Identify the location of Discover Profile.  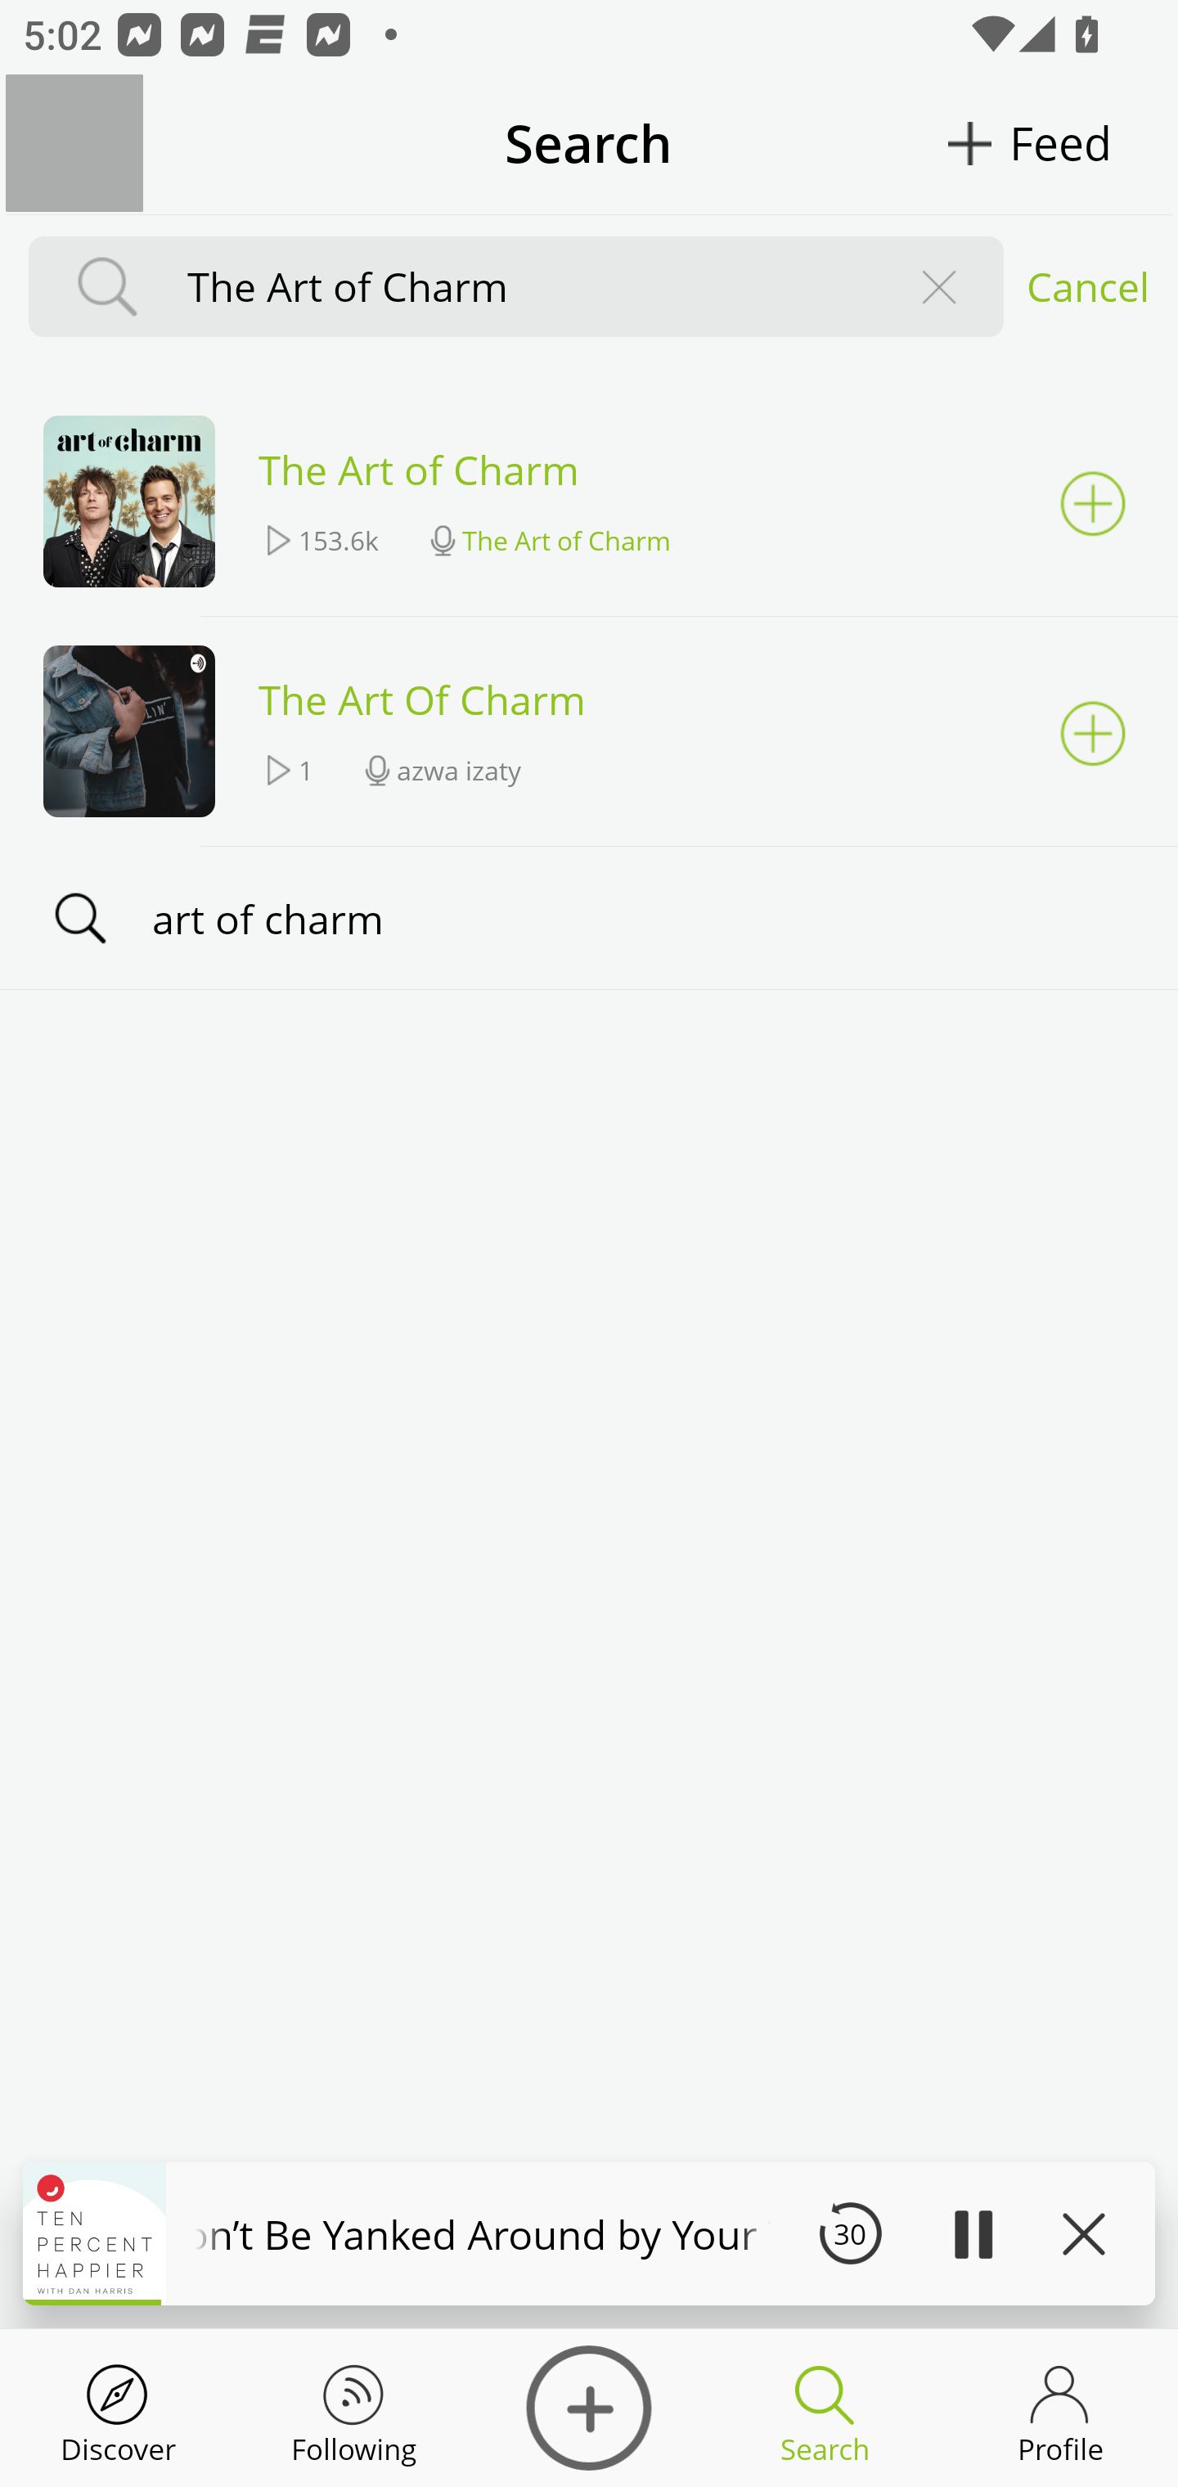
(1060, 2408).